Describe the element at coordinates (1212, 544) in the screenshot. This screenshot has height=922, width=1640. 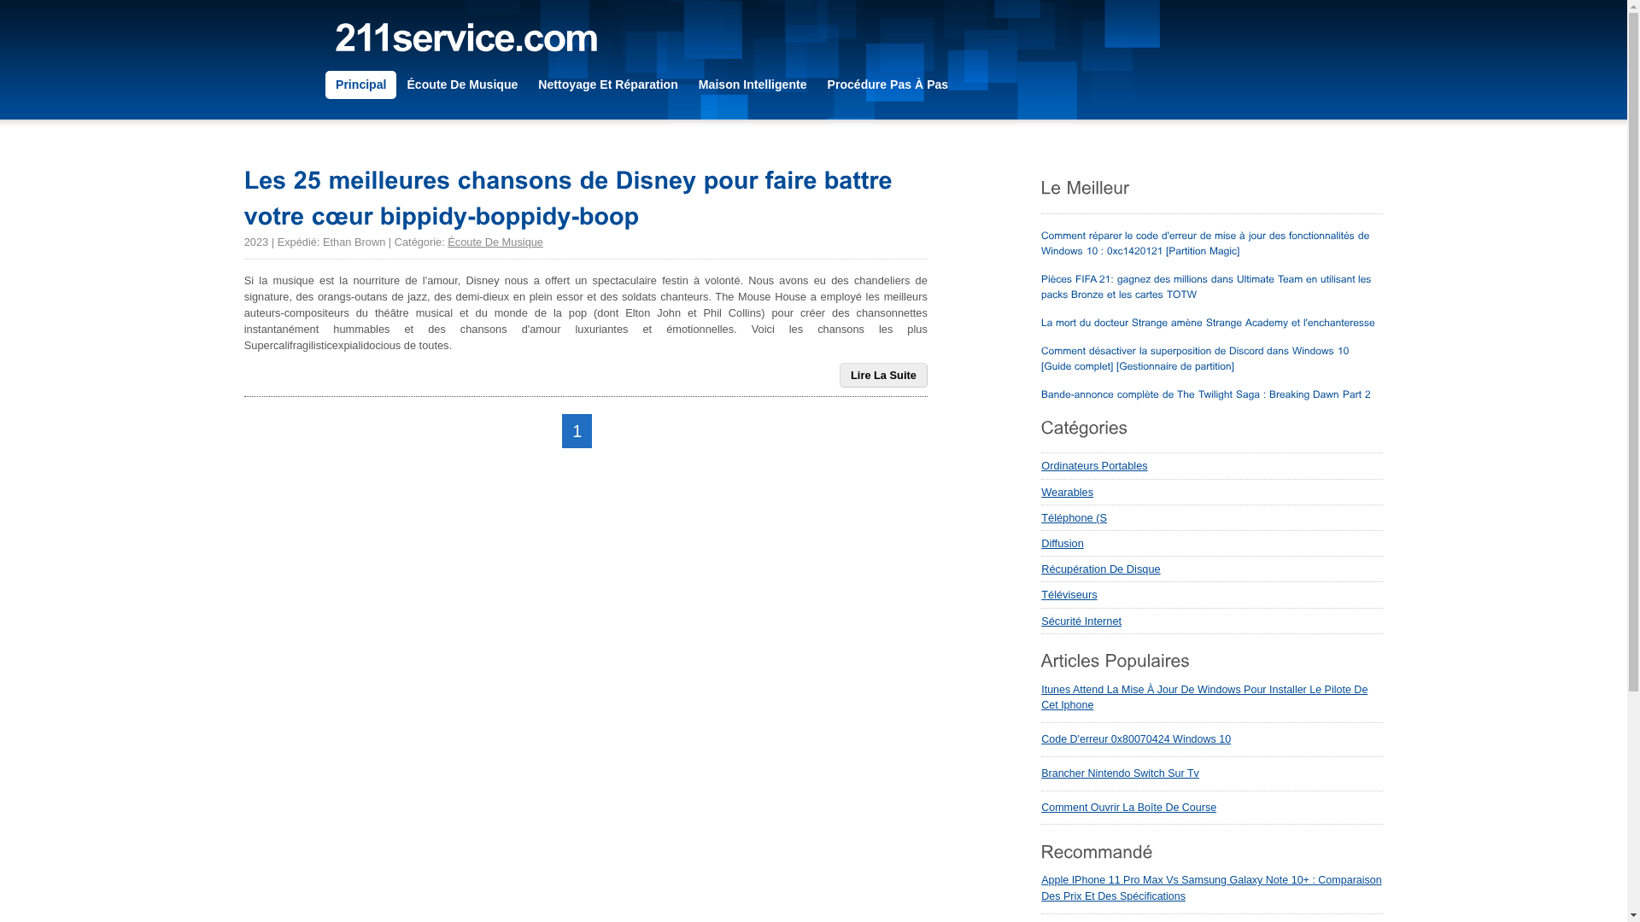
I see `Diffusion` at that location.